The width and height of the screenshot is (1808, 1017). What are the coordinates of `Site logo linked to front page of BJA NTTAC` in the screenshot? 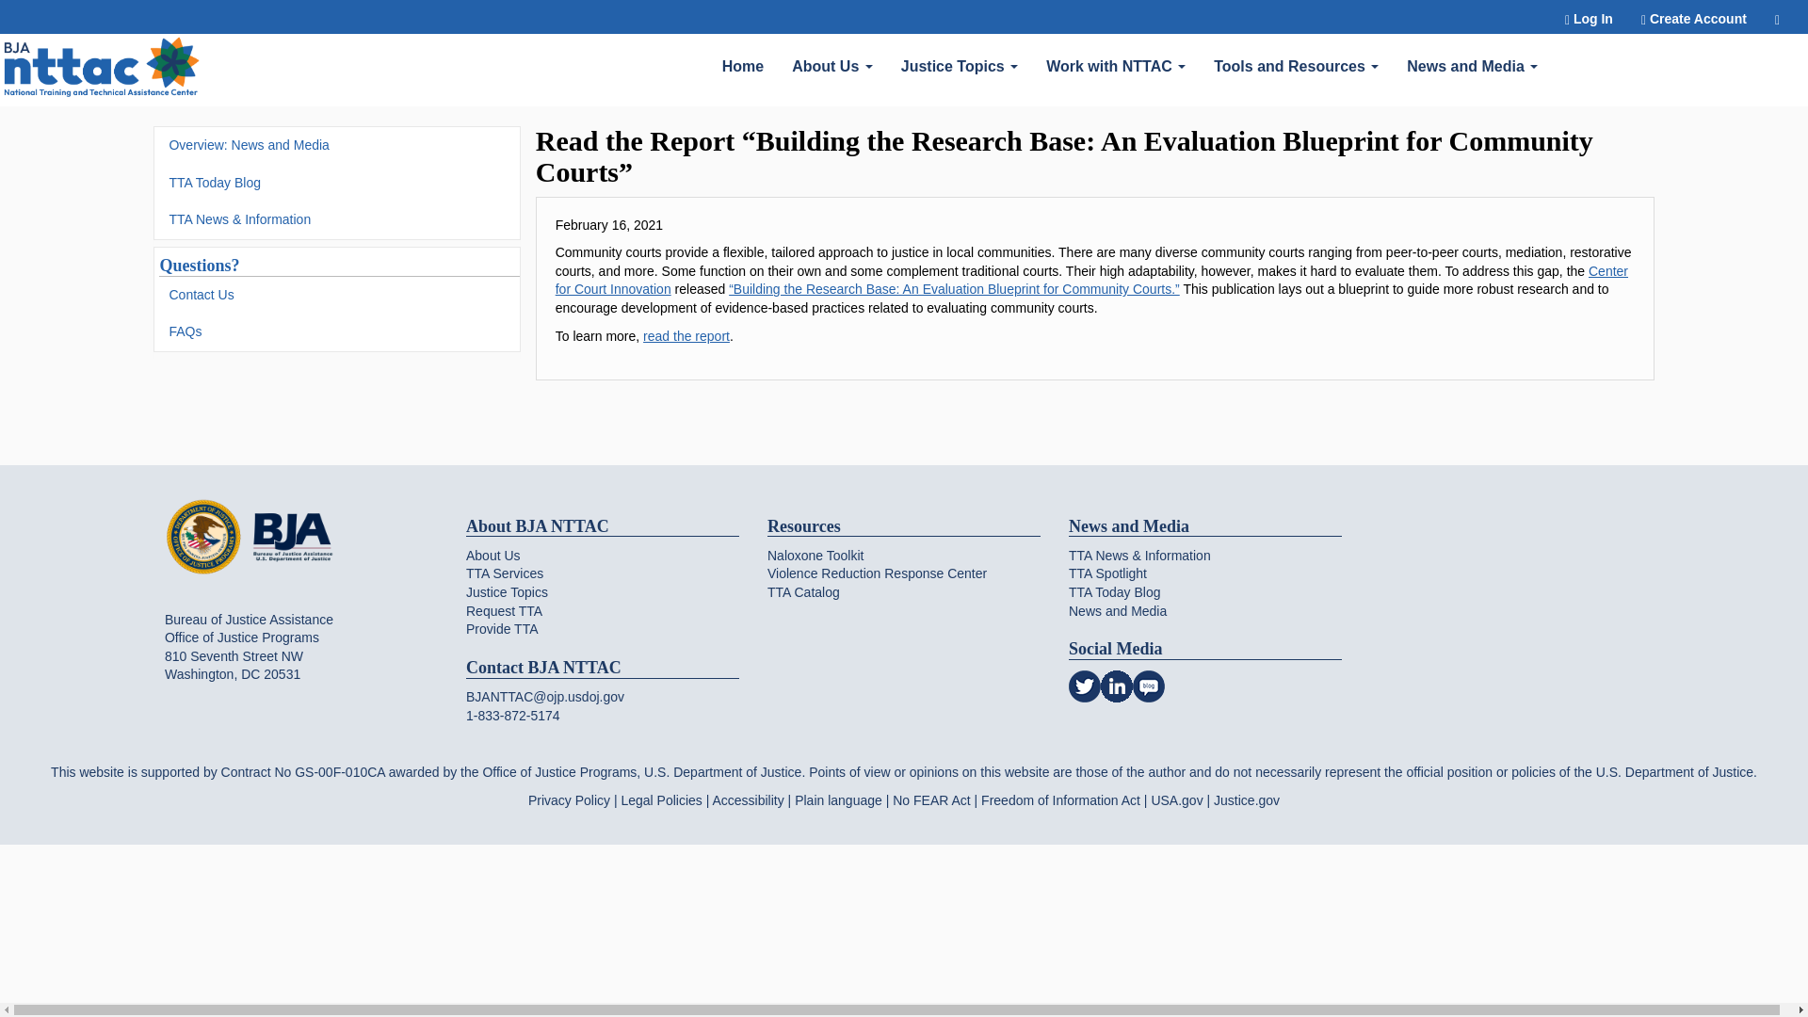 It's located at (102, 70).